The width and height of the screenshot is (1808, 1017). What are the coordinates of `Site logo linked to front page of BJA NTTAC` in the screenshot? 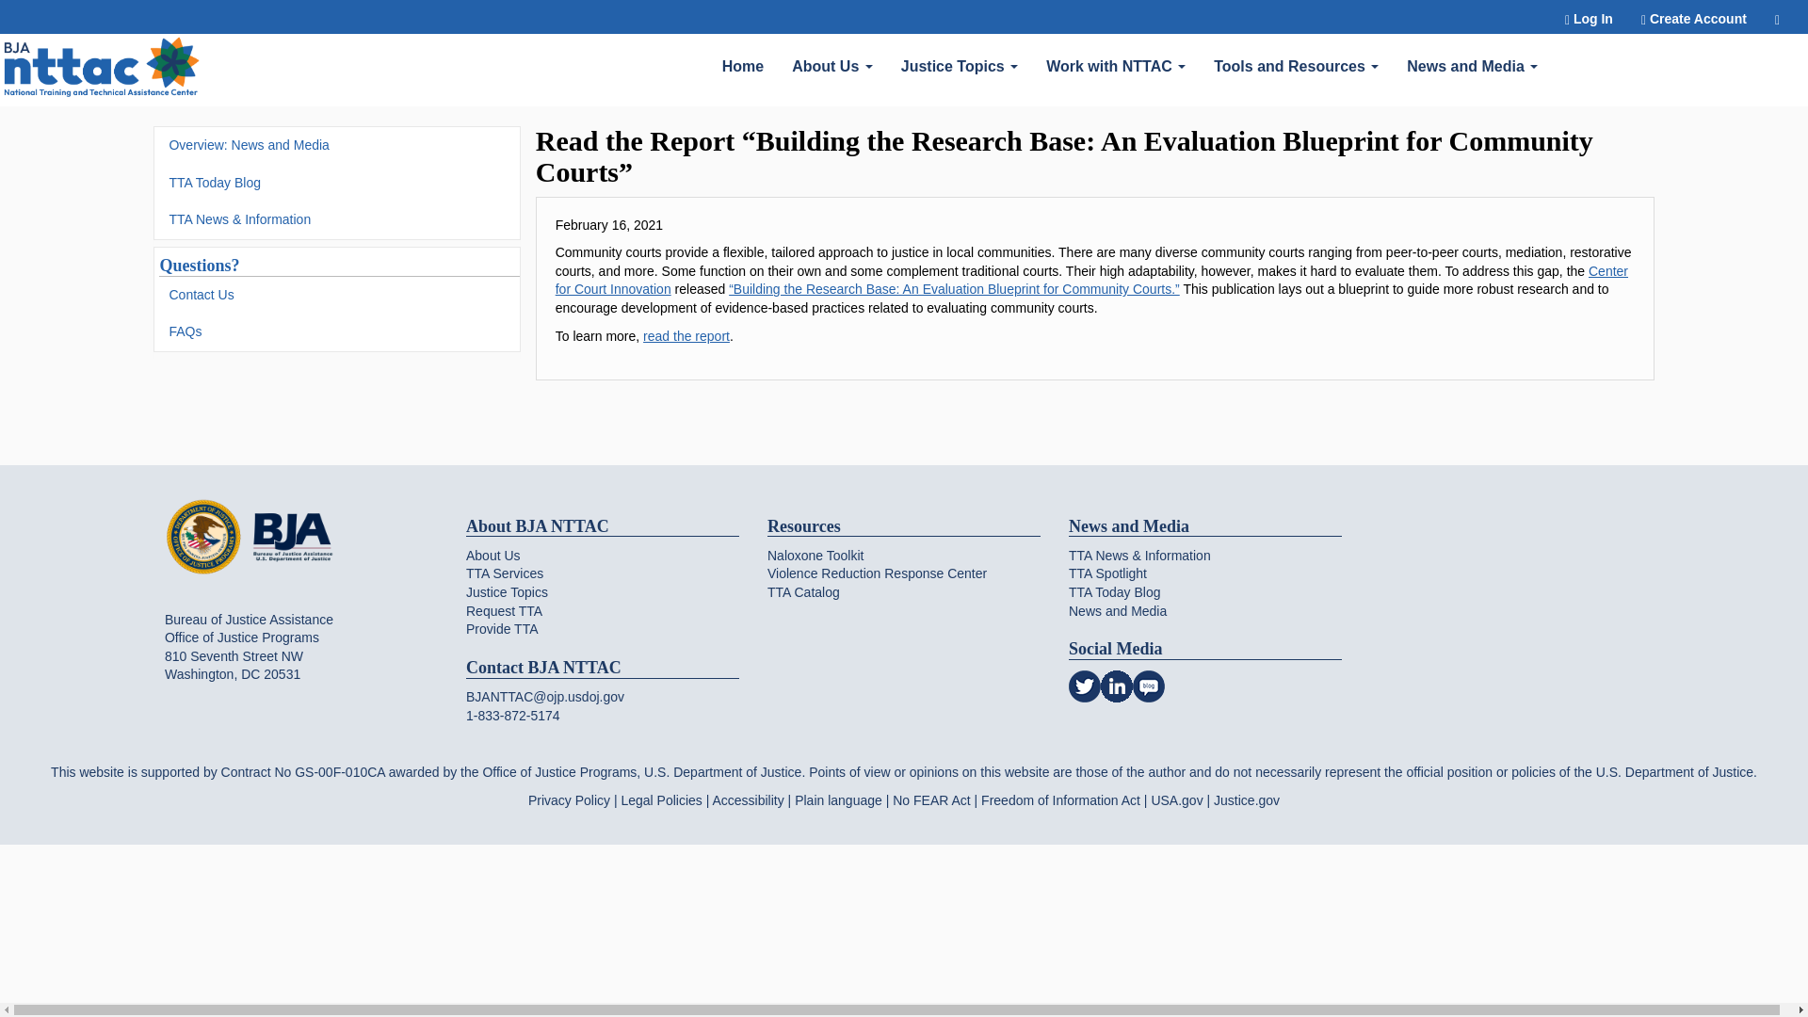 It's located at (102, 70).